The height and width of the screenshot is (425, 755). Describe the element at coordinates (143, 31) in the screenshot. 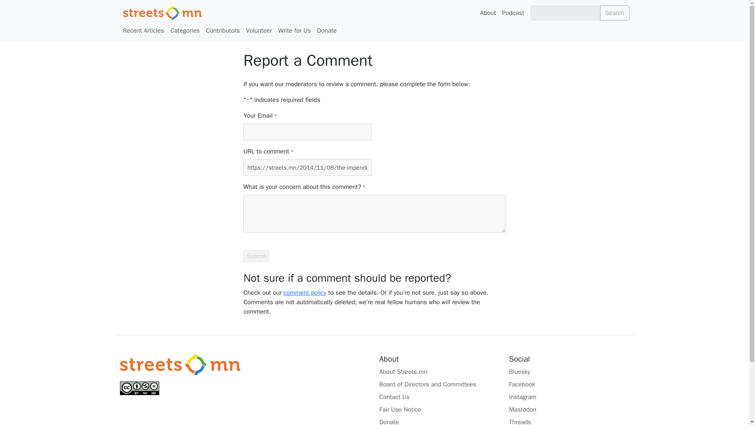

I see `Recent Articles` at that location.